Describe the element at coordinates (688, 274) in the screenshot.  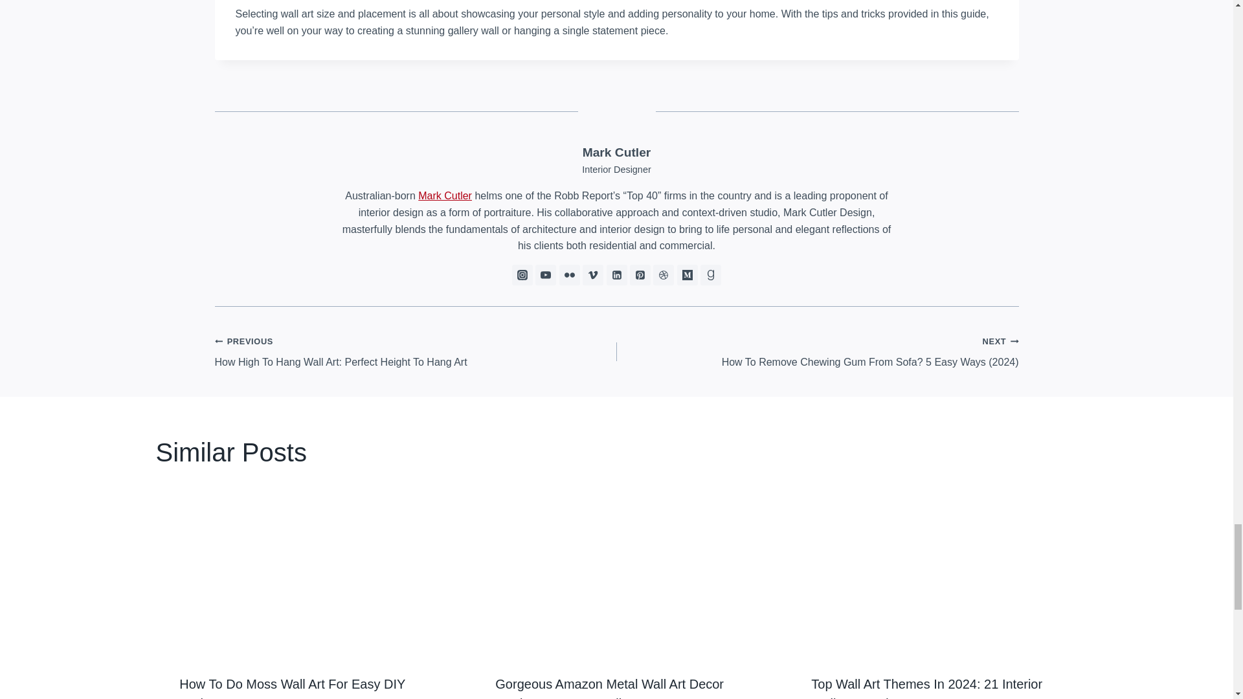
I see `Follow Mark Cutler on Medium` at that location.